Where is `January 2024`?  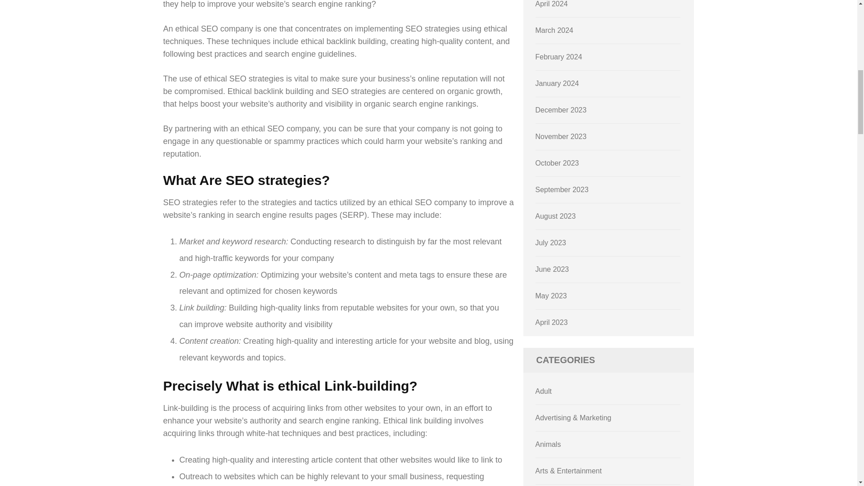 January 2024 is located at coordinates (557, 84).